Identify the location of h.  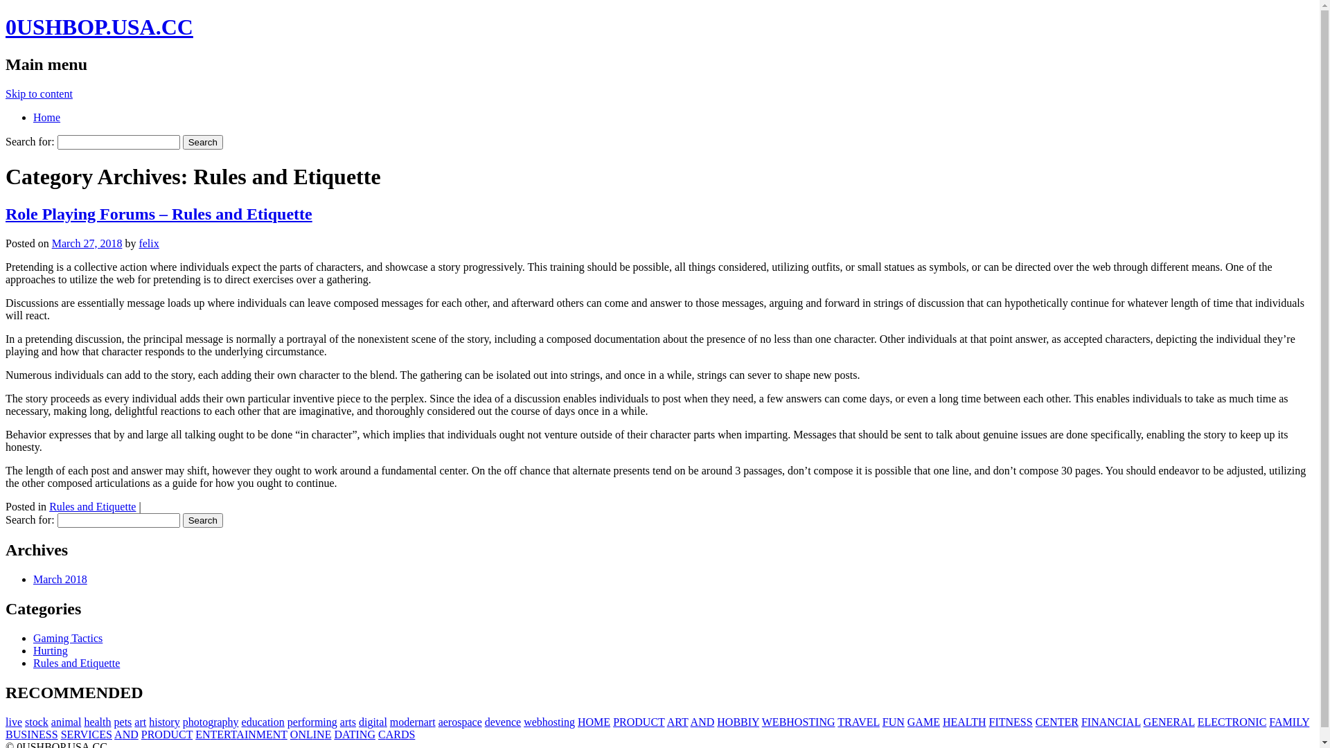
(545, 722).